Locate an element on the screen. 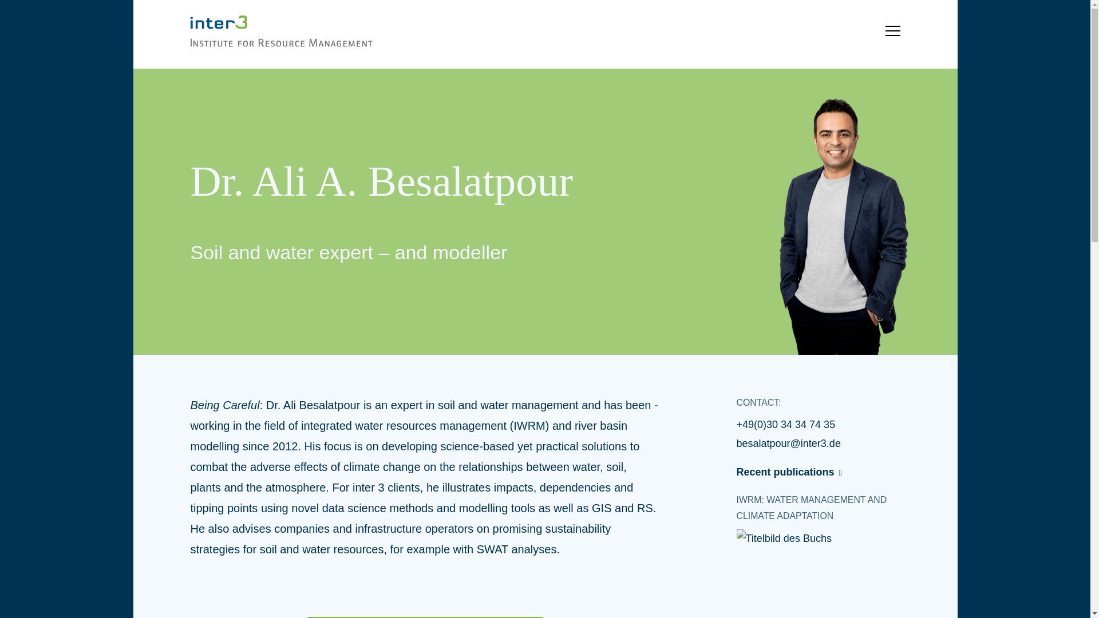  Disseminating results is located at coordinates (678, 316).